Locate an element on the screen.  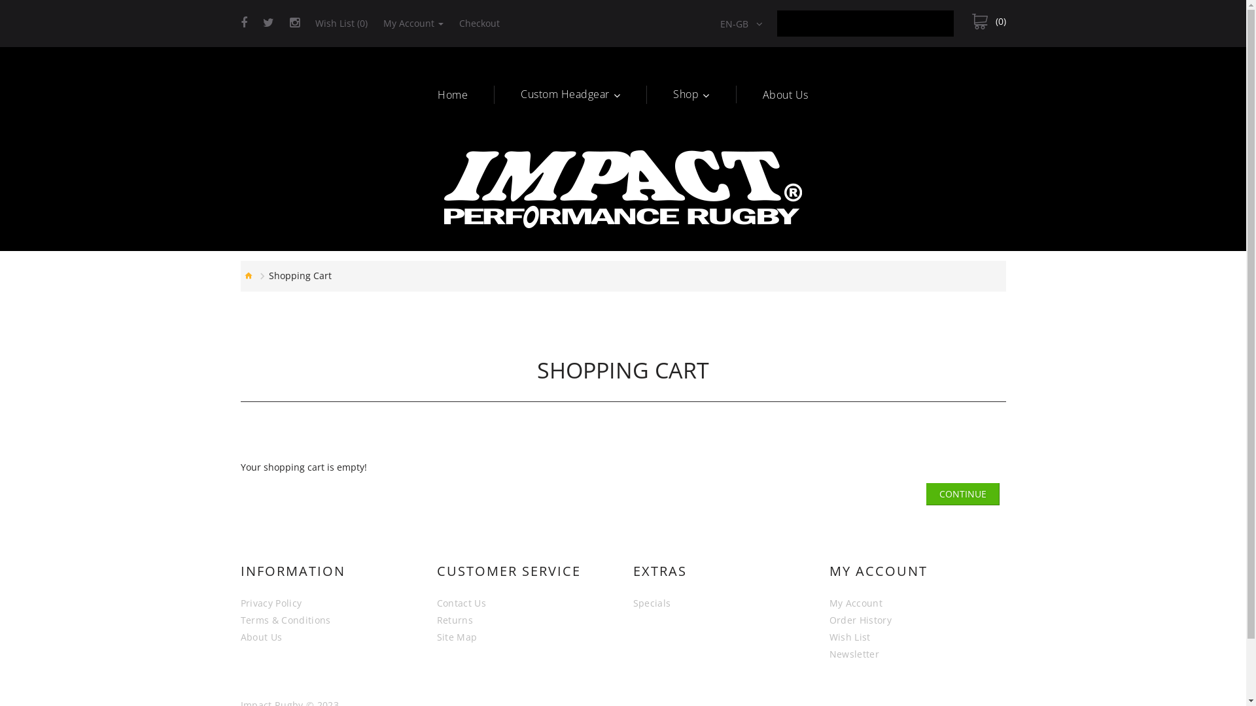
Newsletter is located at coordinates (854, 654).